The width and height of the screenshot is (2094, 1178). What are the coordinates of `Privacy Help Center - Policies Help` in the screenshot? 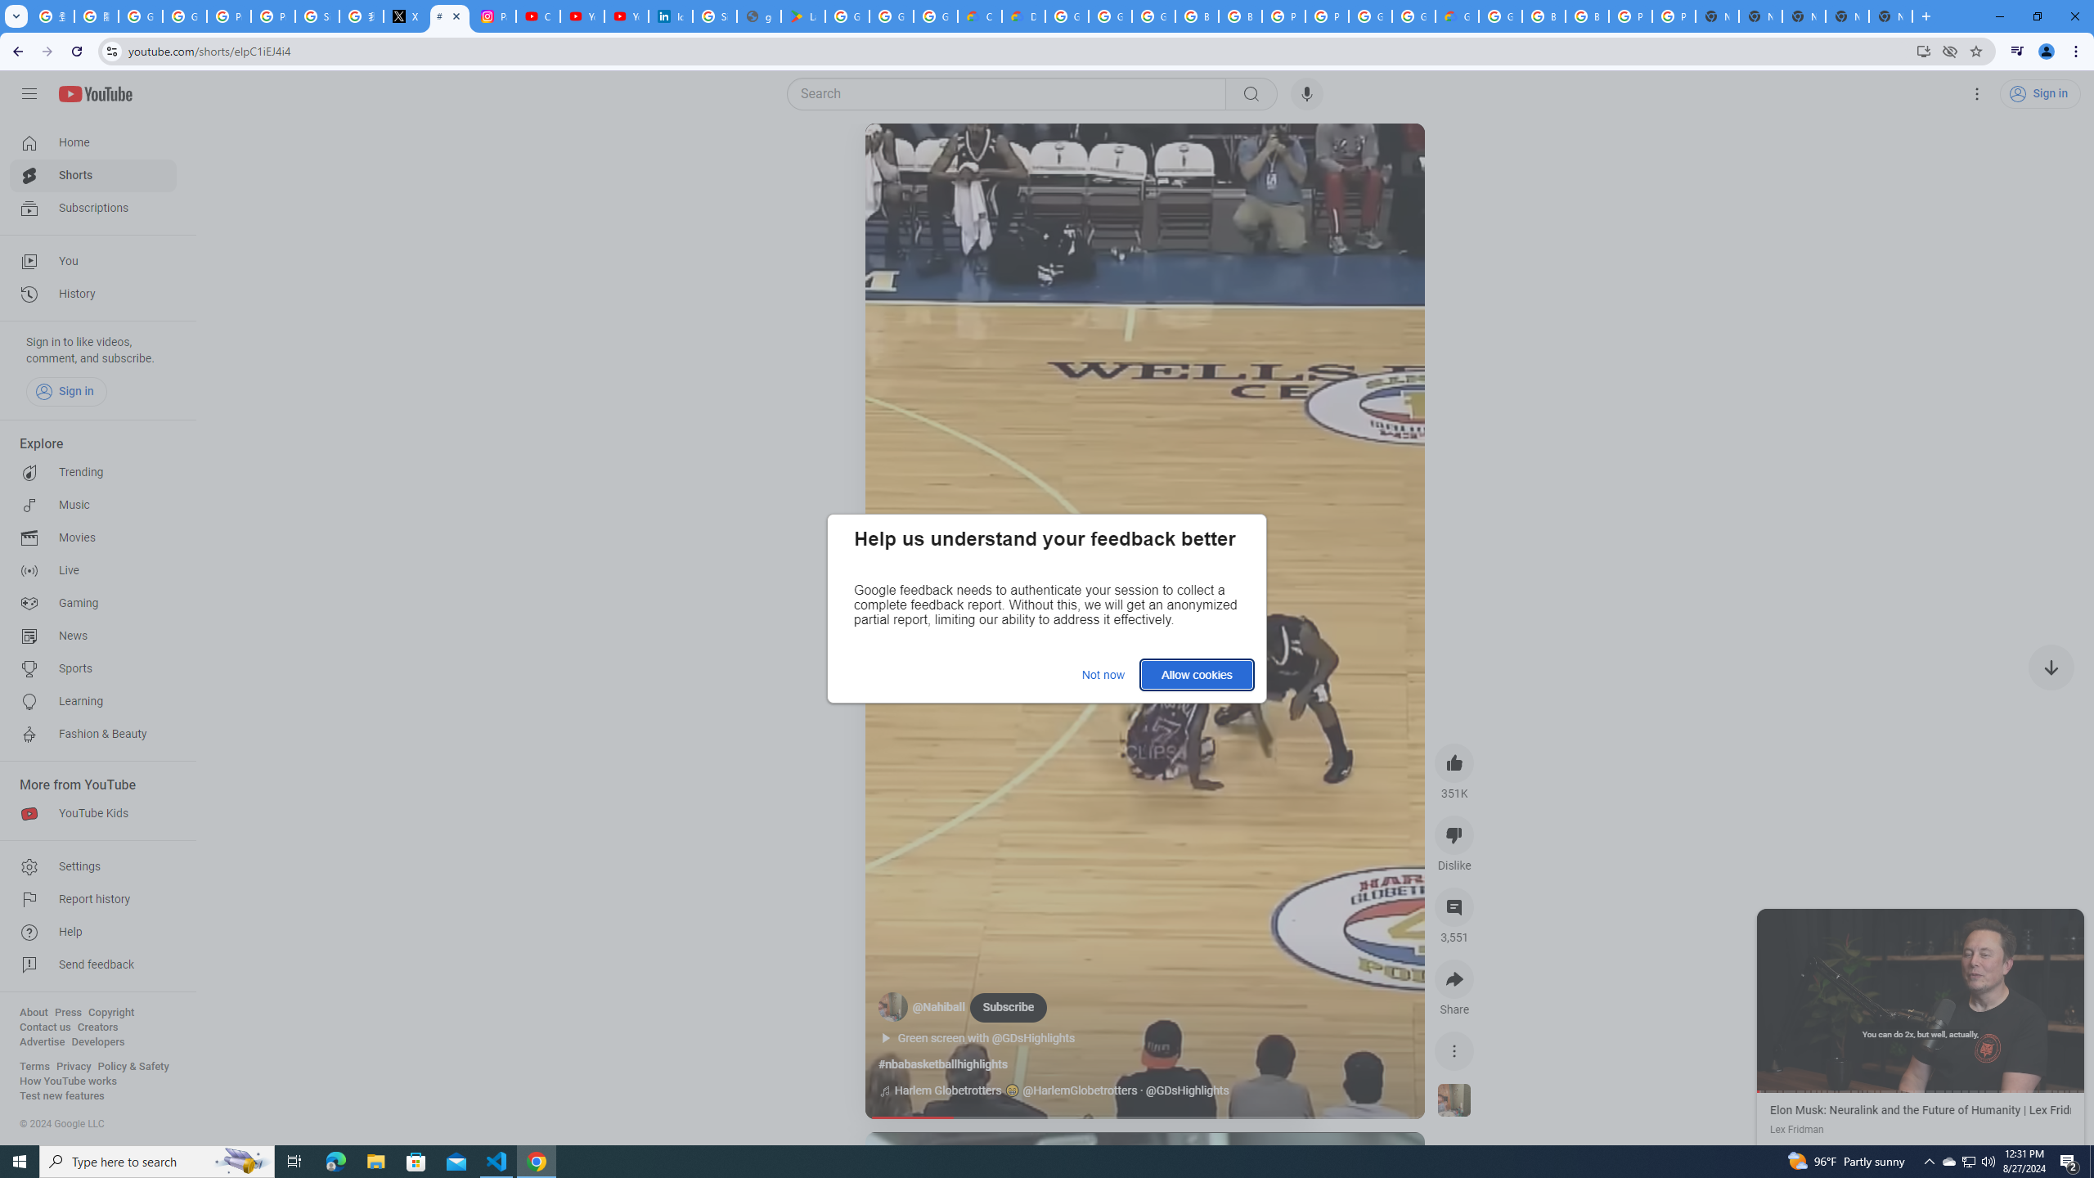 It's located at (227, 16).